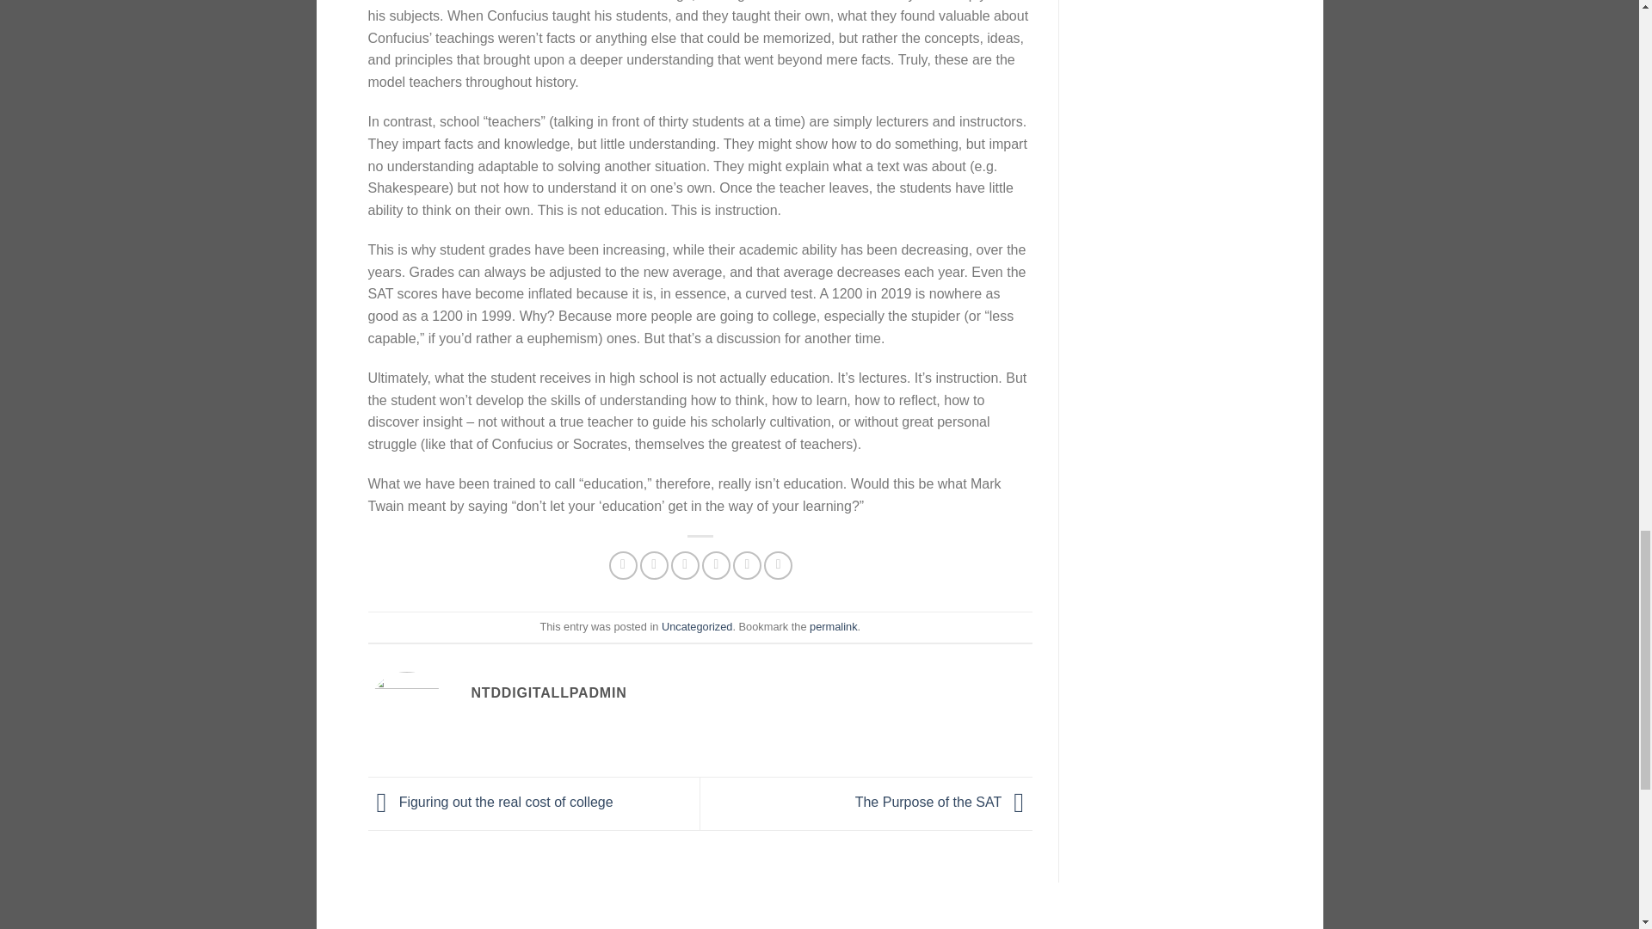  Describe the element at coordinates (716, 565) in the screenshot. I see `Pin on Pinterest` at that location.